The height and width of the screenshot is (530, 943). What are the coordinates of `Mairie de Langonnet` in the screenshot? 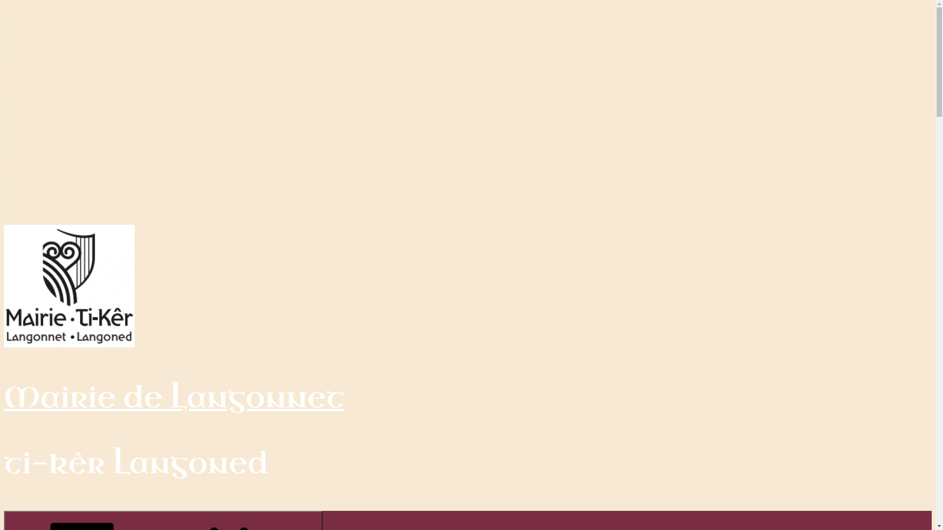 It's located at (174, 398).